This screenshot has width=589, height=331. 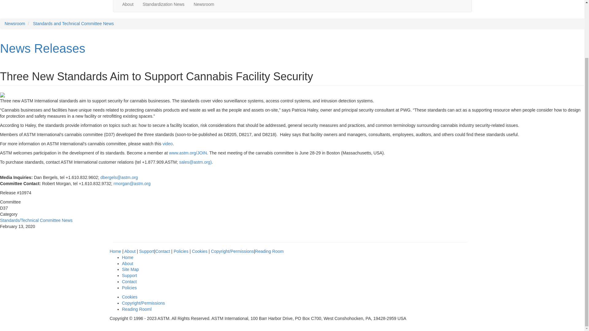 What do you see at coordinates (147, 251) in the screenshot?
I see `Support` at bounding box center [147, 251].